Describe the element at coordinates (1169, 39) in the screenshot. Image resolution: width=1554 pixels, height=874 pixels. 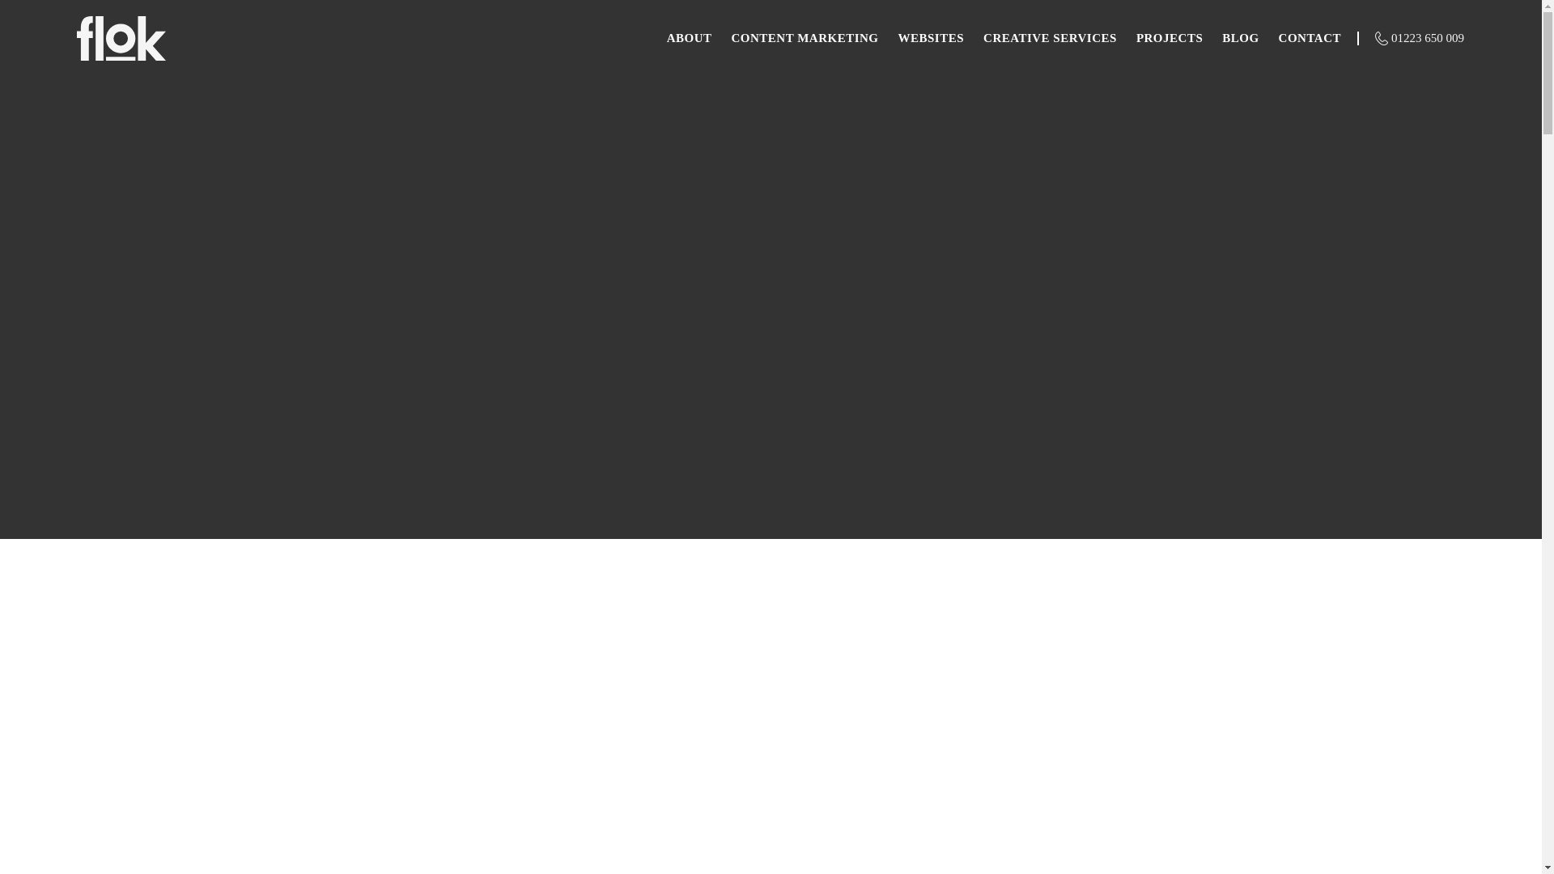
I see `PROJECTS` at that location.